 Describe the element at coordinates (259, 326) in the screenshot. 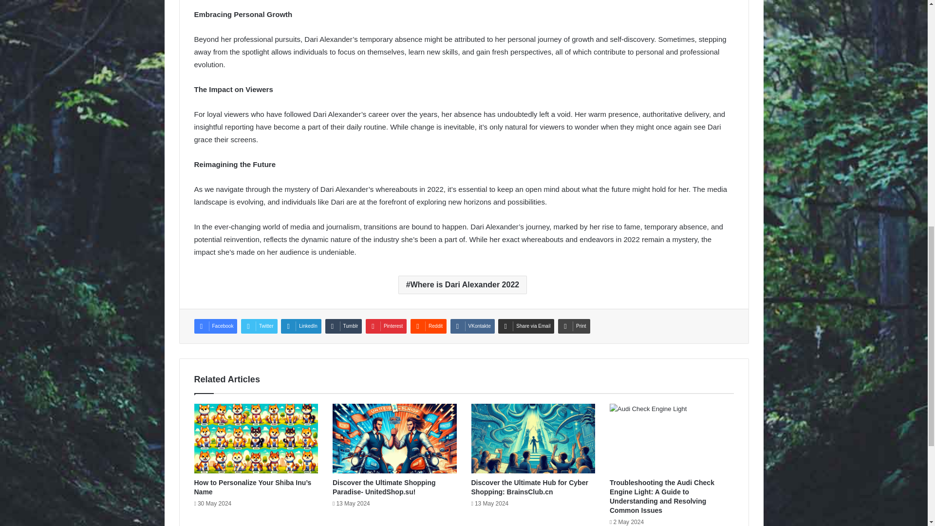

I see `Twitter` at that location.